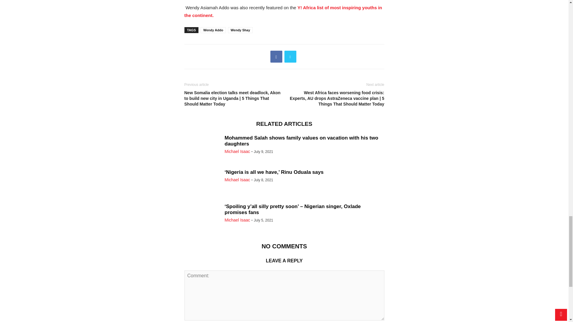 The width and height of the screenshot is (573, 322). What do you see at coordinates (283, 11) in the screenshot?
I see `Y! Africa list of most inspiring youths in the continent.` at bounding box center [283, 11].